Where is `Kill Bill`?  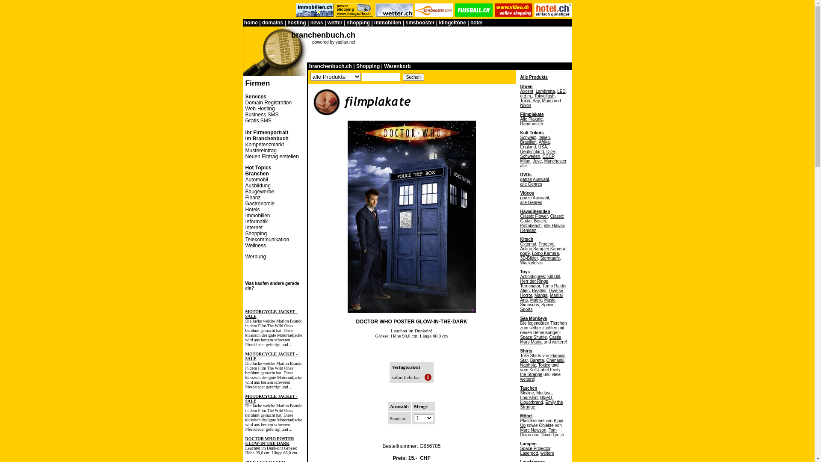 Kill Bill is located at coordinates (553, 276).